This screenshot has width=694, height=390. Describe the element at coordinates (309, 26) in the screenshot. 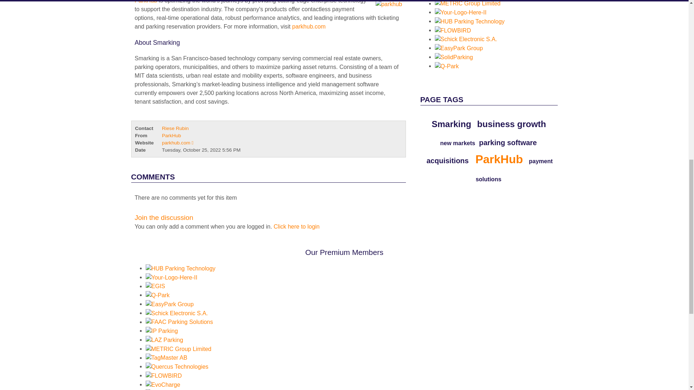

I see `parkhub` at that location.